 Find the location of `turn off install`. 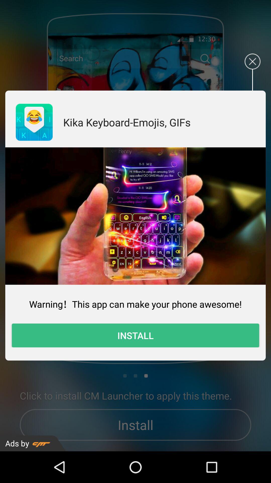

turn off install is located at coordinates (135, 335).